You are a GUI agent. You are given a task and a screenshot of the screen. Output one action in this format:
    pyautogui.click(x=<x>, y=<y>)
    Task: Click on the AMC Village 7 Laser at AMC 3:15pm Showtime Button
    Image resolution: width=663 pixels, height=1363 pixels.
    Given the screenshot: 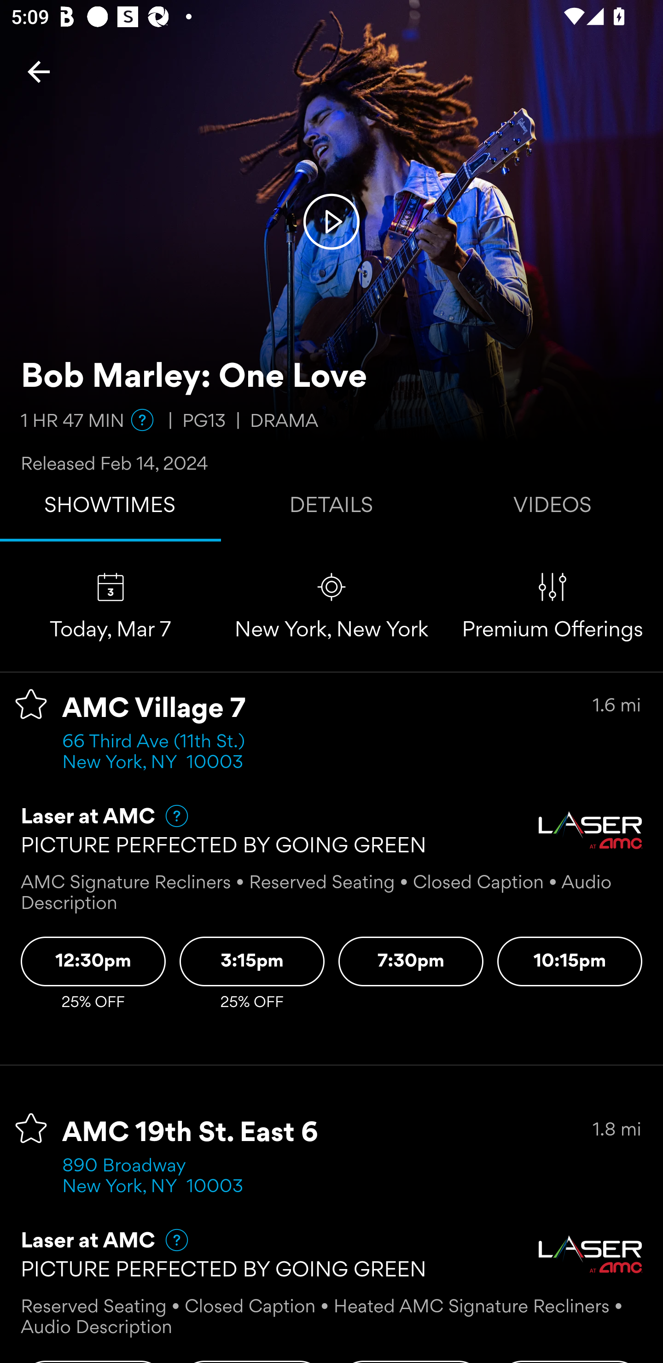 What is the action you would take?
    pyautogui.click(x=252, y=961)
    